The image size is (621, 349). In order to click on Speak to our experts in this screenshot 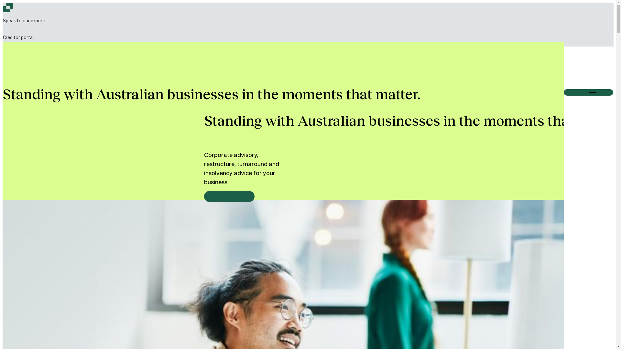, I will do `click(25, 21)`.